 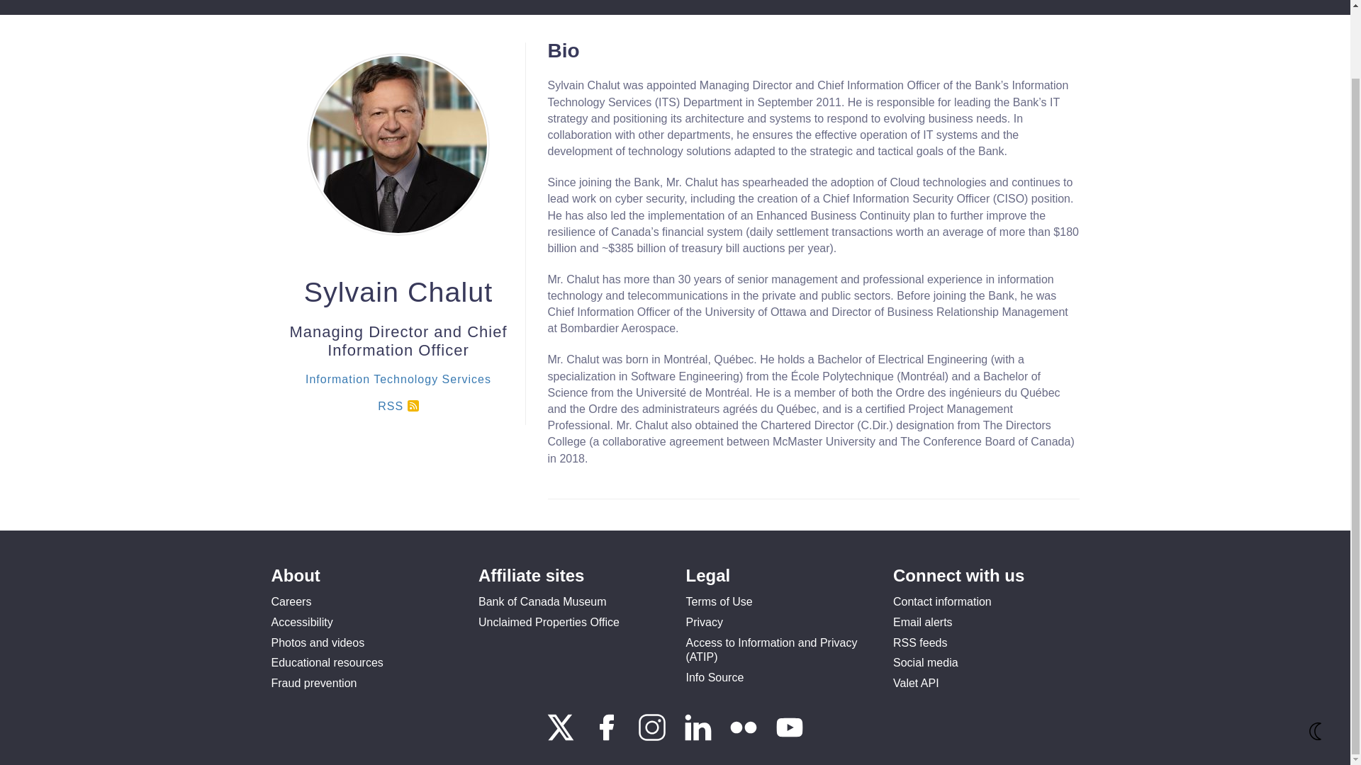 What do you see at coordinates (654, 737) in the screenshot?
I see `Connect with us on Instagram` at bounding box center [654, 737].